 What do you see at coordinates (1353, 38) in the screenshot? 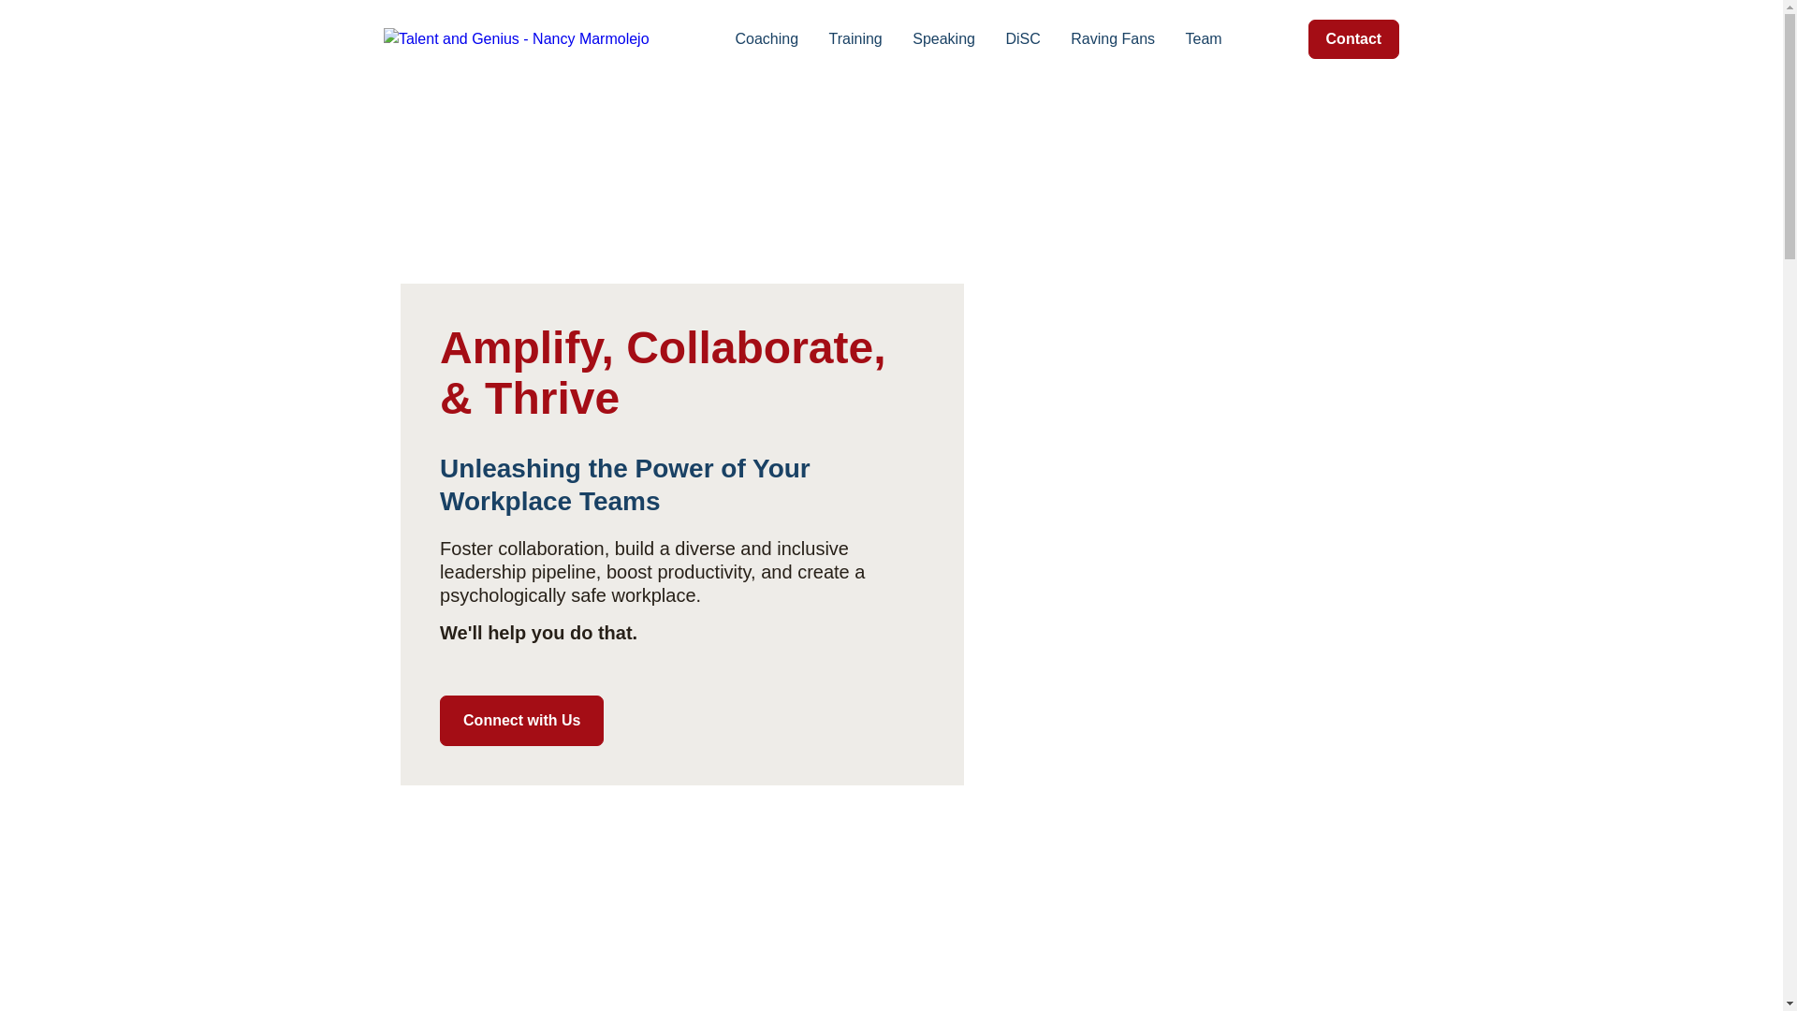
I see `Contact` at bounding box center [1353, 38].